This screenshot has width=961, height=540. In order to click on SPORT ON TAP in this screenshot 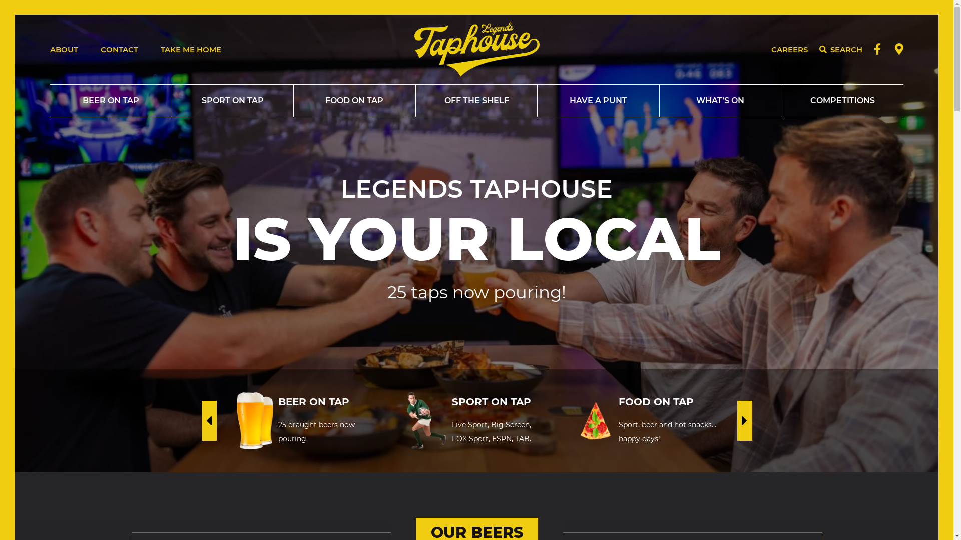, I will do `click(233, 101)`.